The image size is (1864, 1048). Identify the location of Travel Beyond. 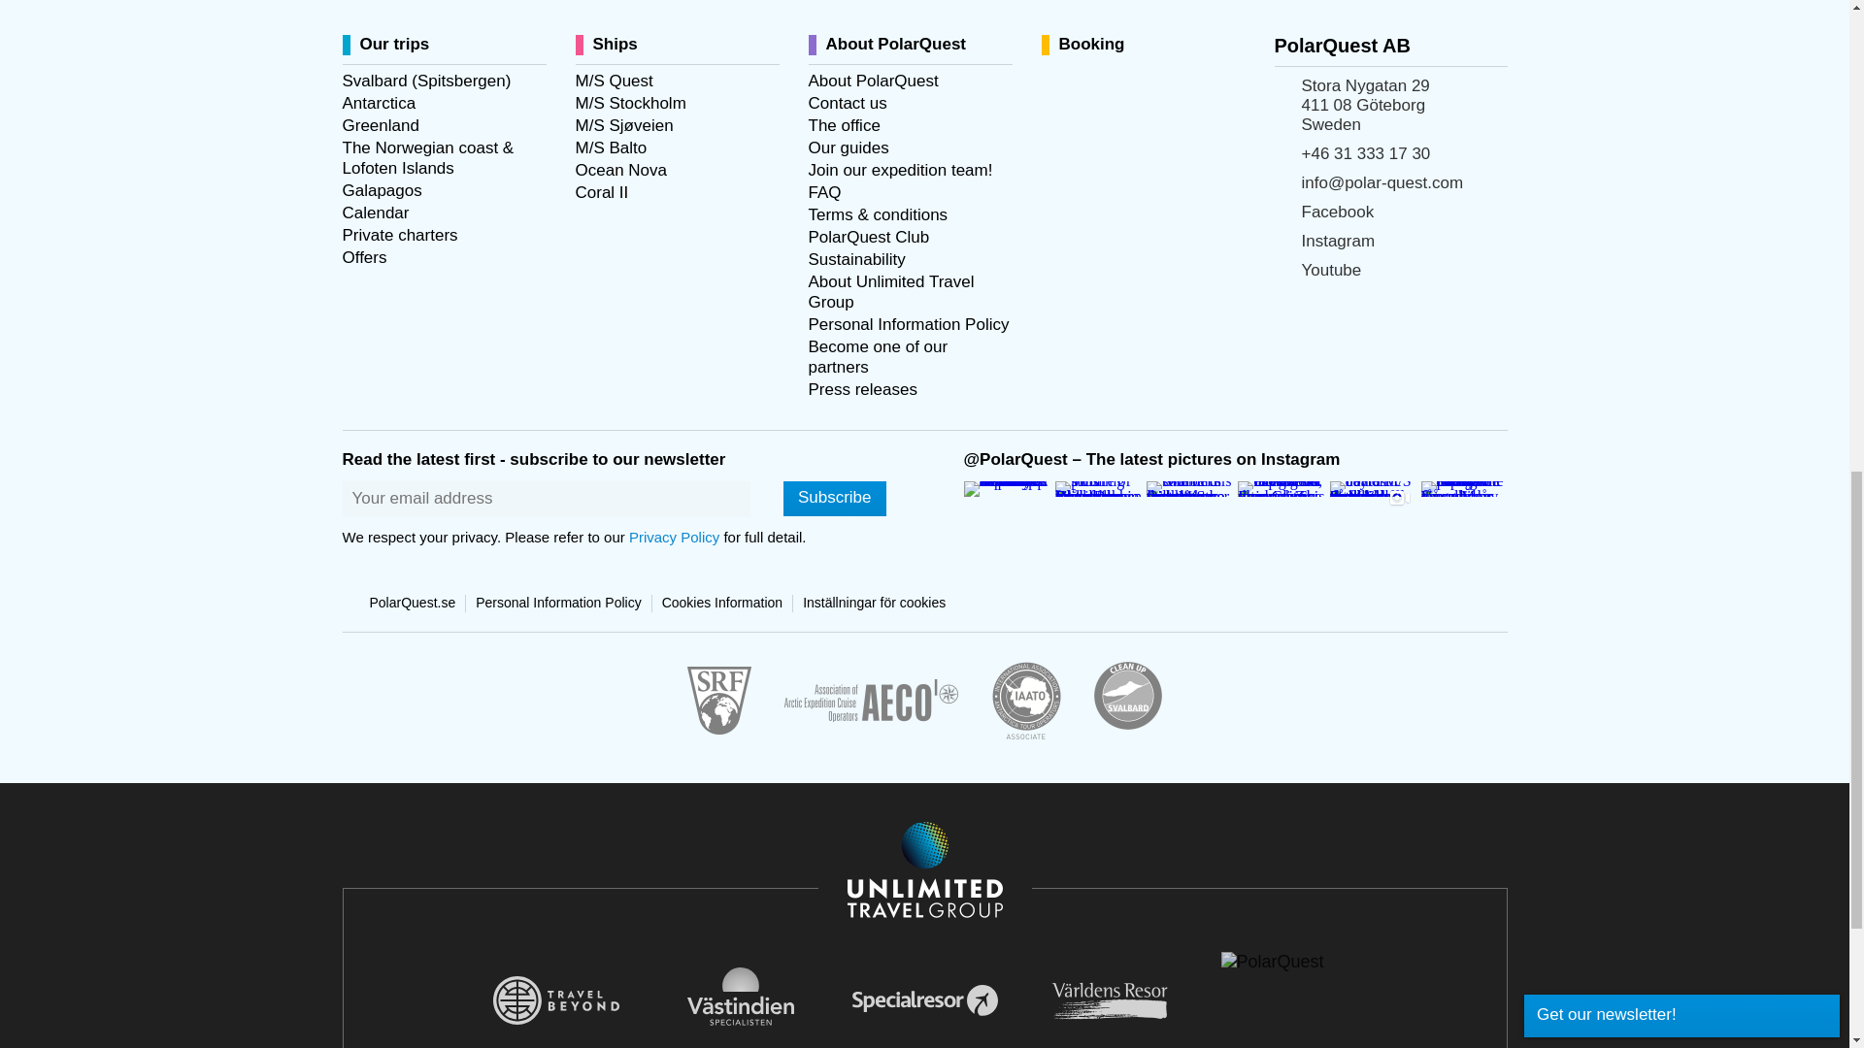
(555, 999).